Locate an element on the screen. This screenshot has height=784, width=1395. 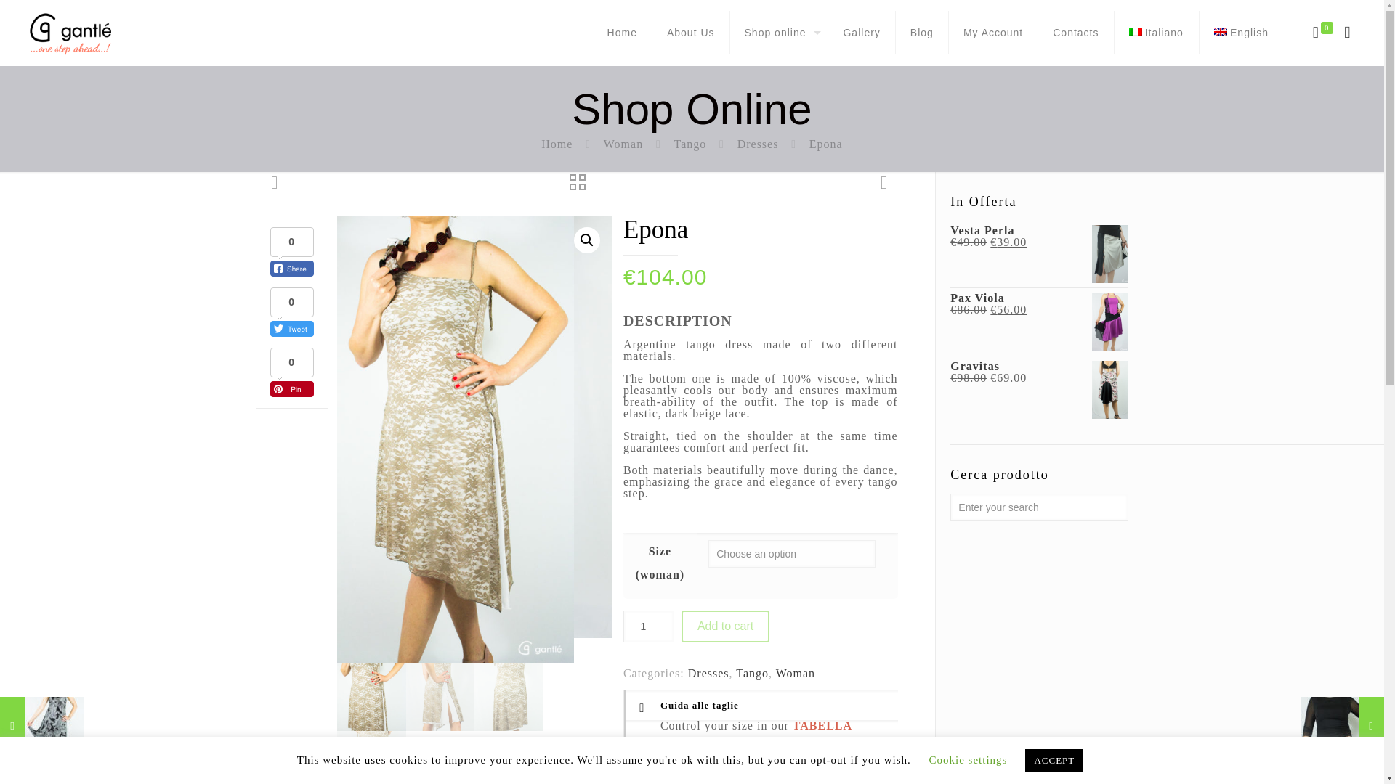
0 is located at coordinates (1322, 33).